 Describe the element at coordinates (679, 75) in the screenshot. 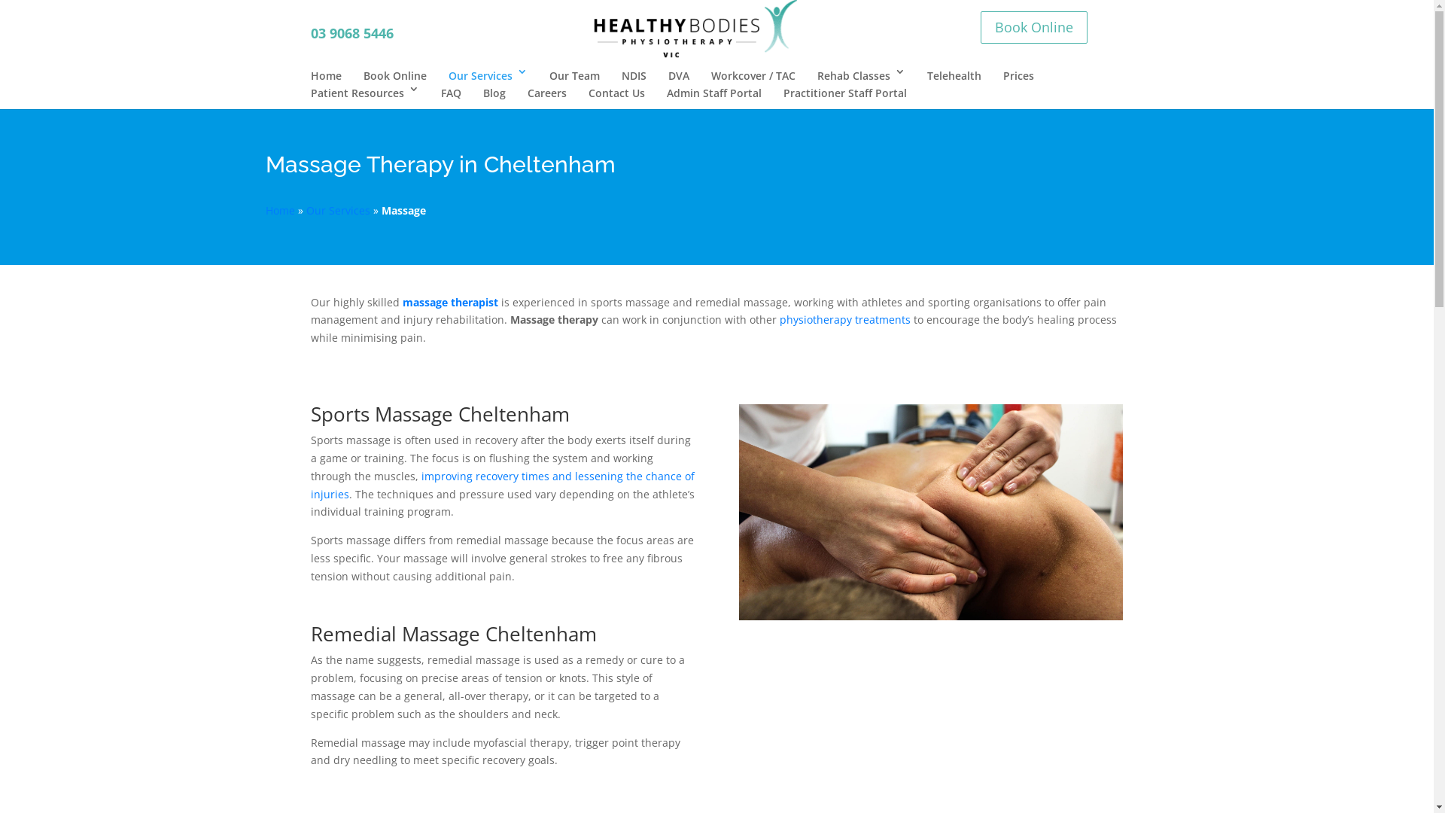

I see `DVA` at that location.